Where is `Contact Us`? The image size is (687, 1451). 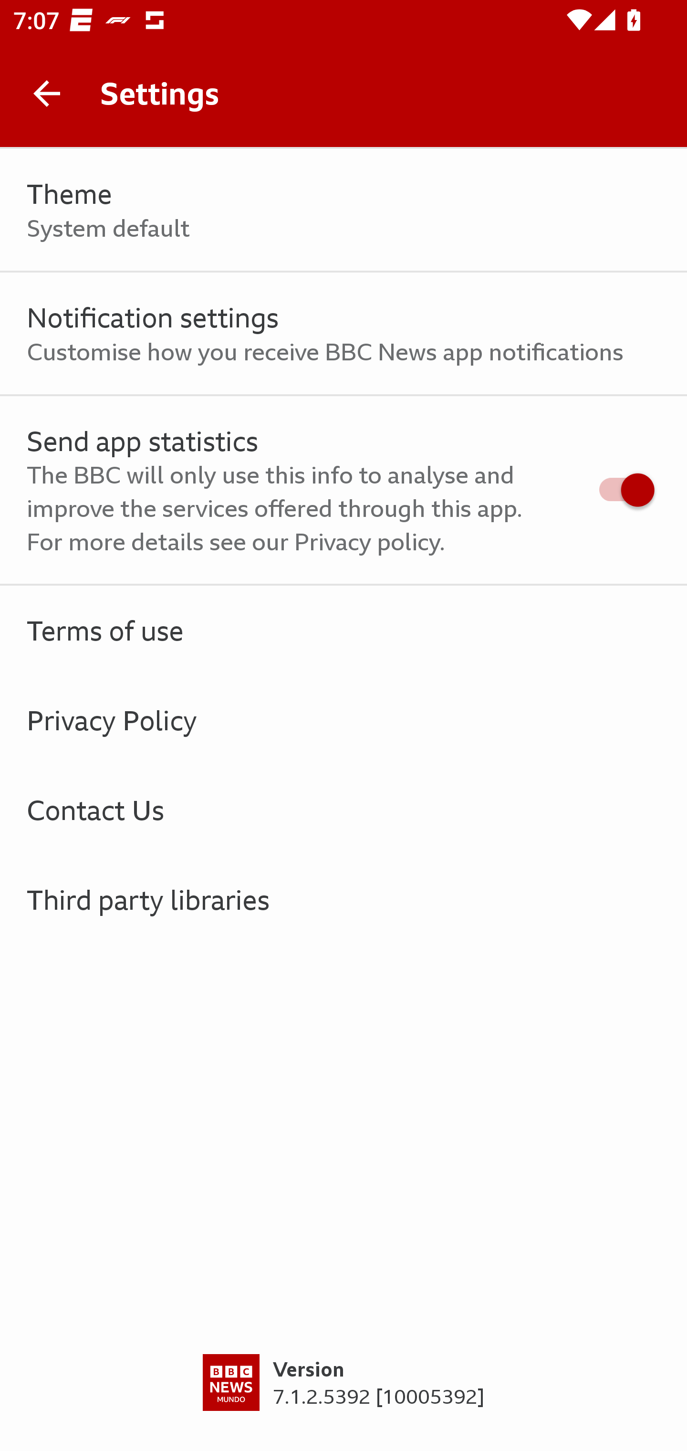
Contact Us is located at coordinates (343, 810).